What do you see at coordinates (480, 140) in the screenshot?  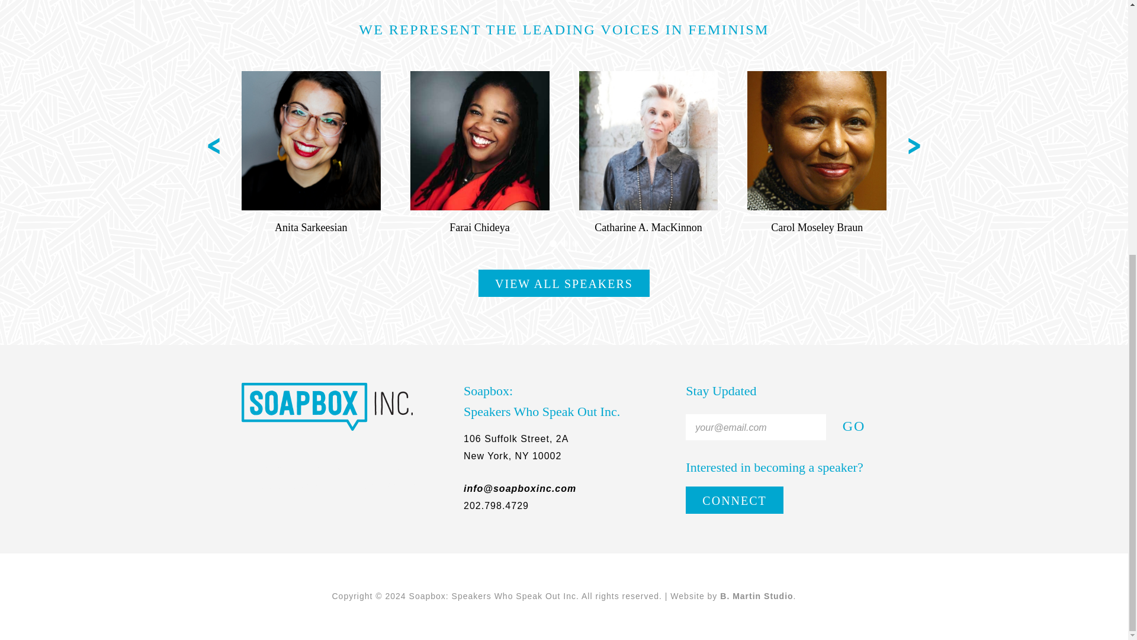 I see `Farai Chideya` at bounding box center [480, 140].